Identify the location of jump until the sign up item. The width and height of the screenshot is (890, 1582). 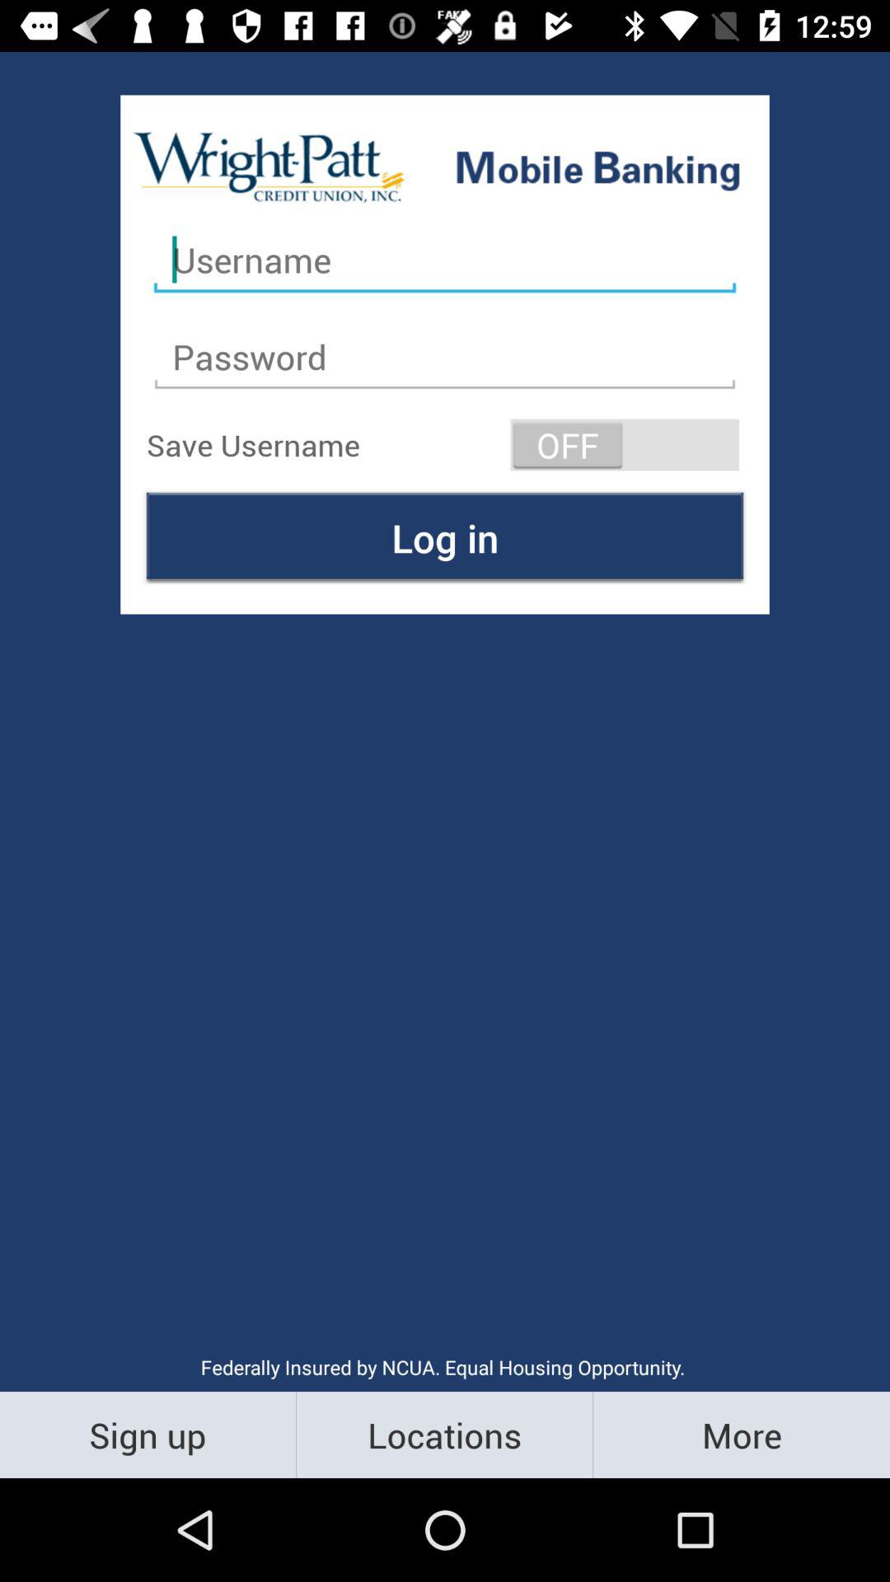
(148, 1434).